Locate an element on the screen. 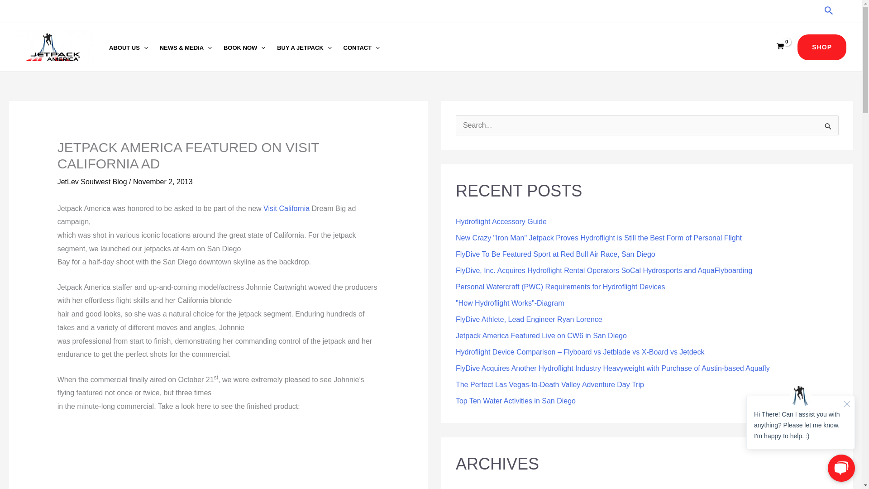 The height and width of the screenshot is (489, 869). BUY A JETPACK is located at coordinates (304, 48).